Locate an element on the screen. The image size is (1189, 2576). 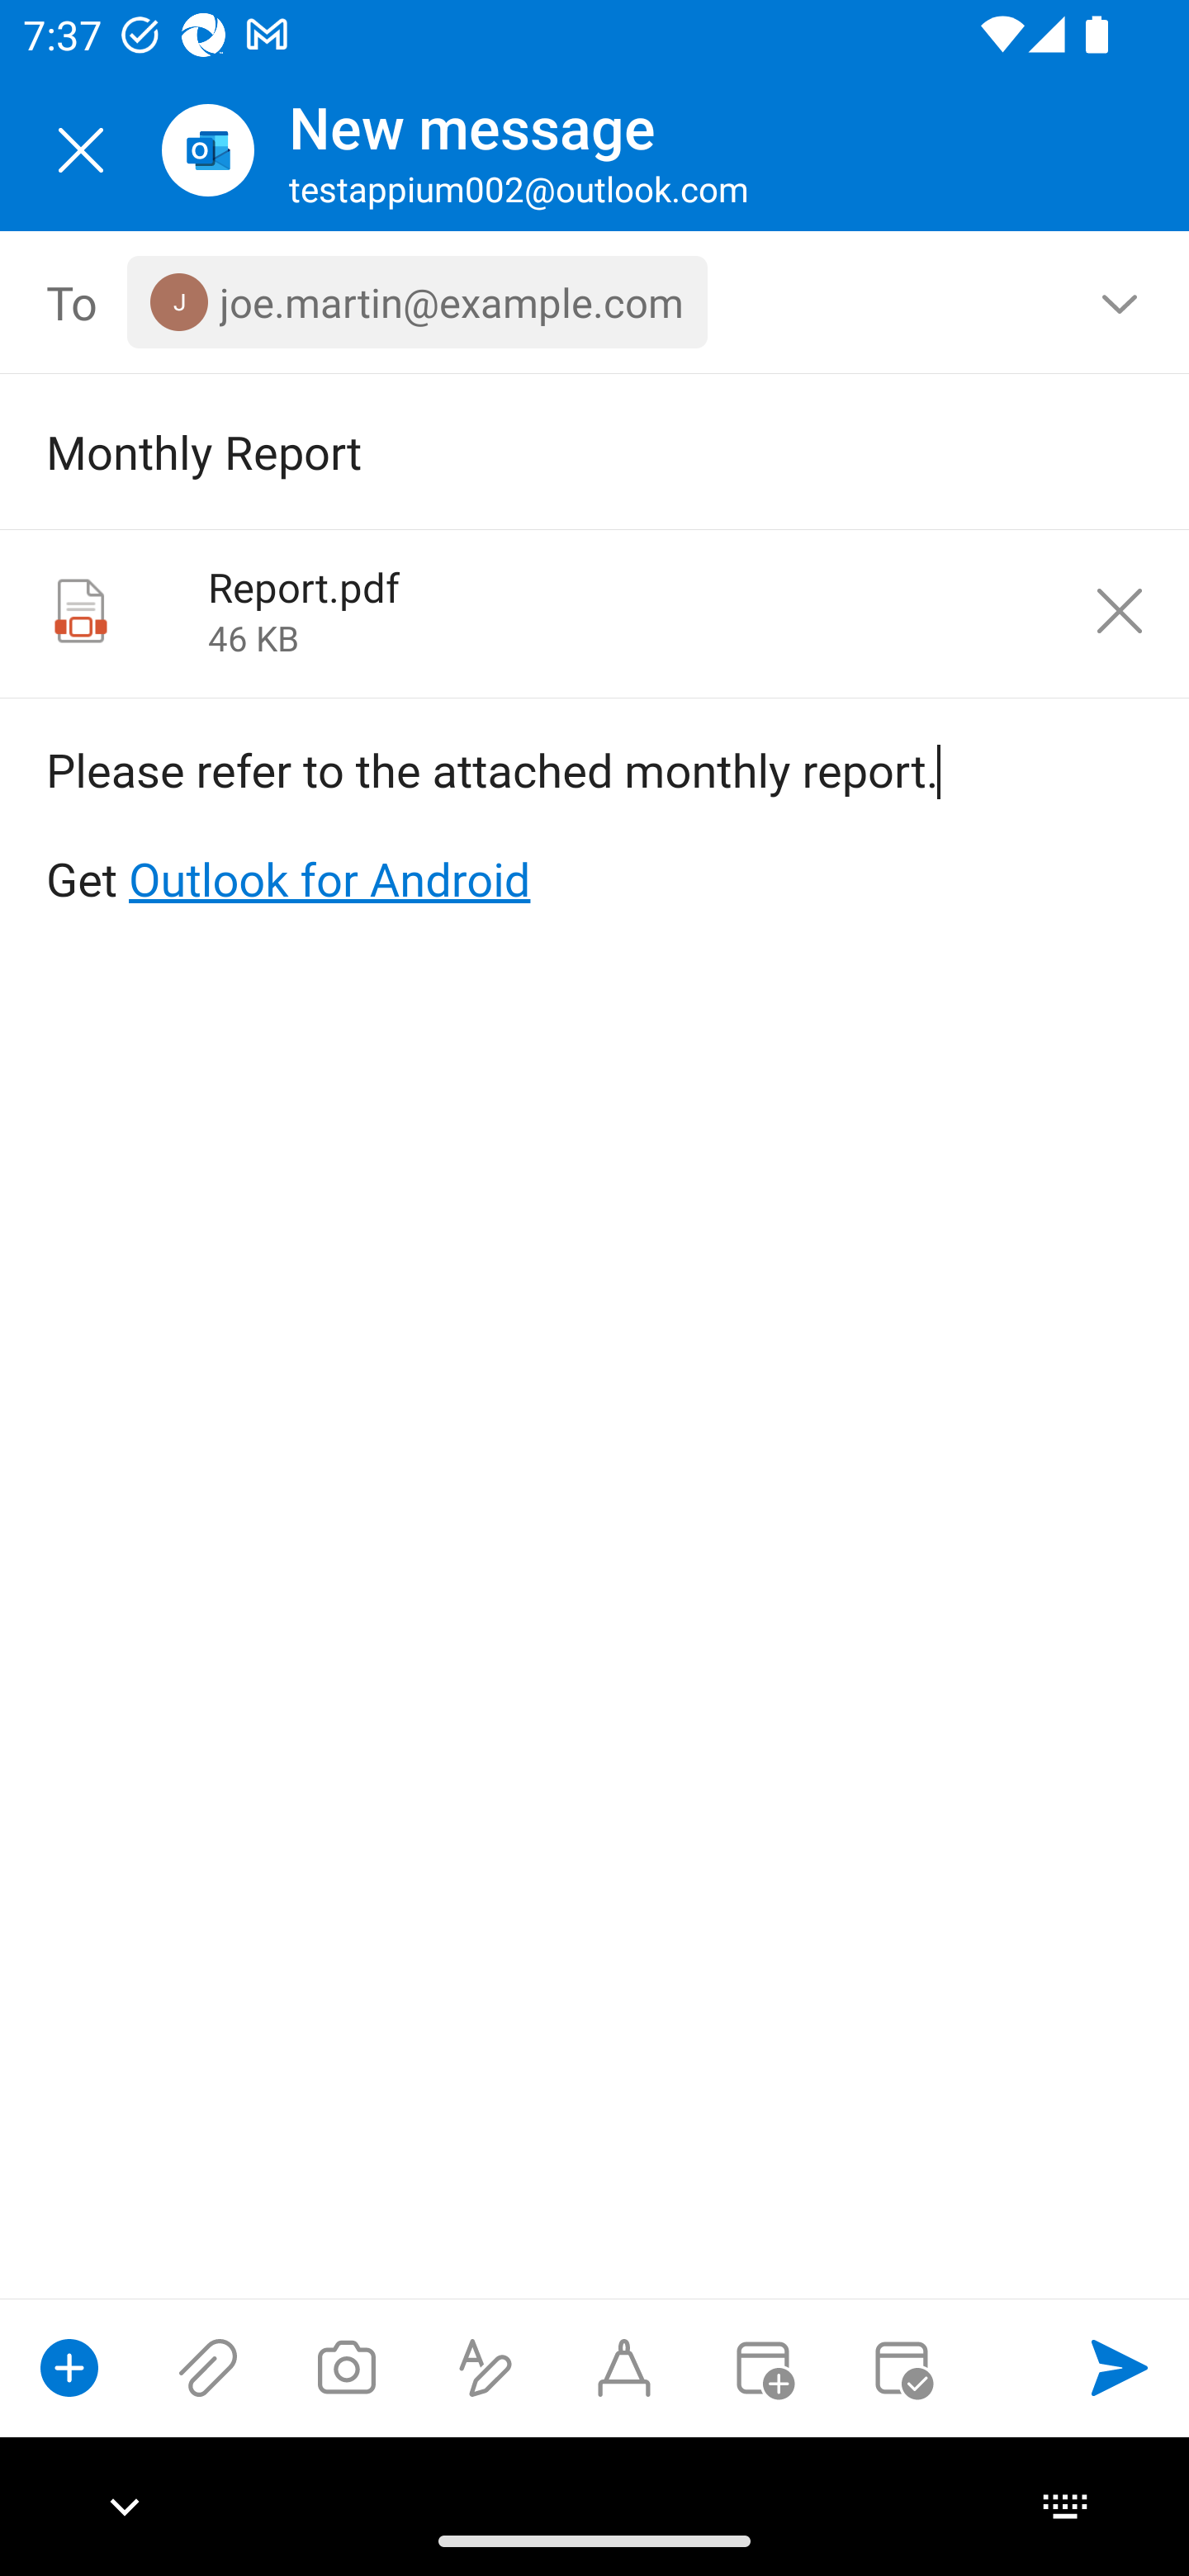
Remove attachment Report.pdf is located at coordinates (1120, 611).